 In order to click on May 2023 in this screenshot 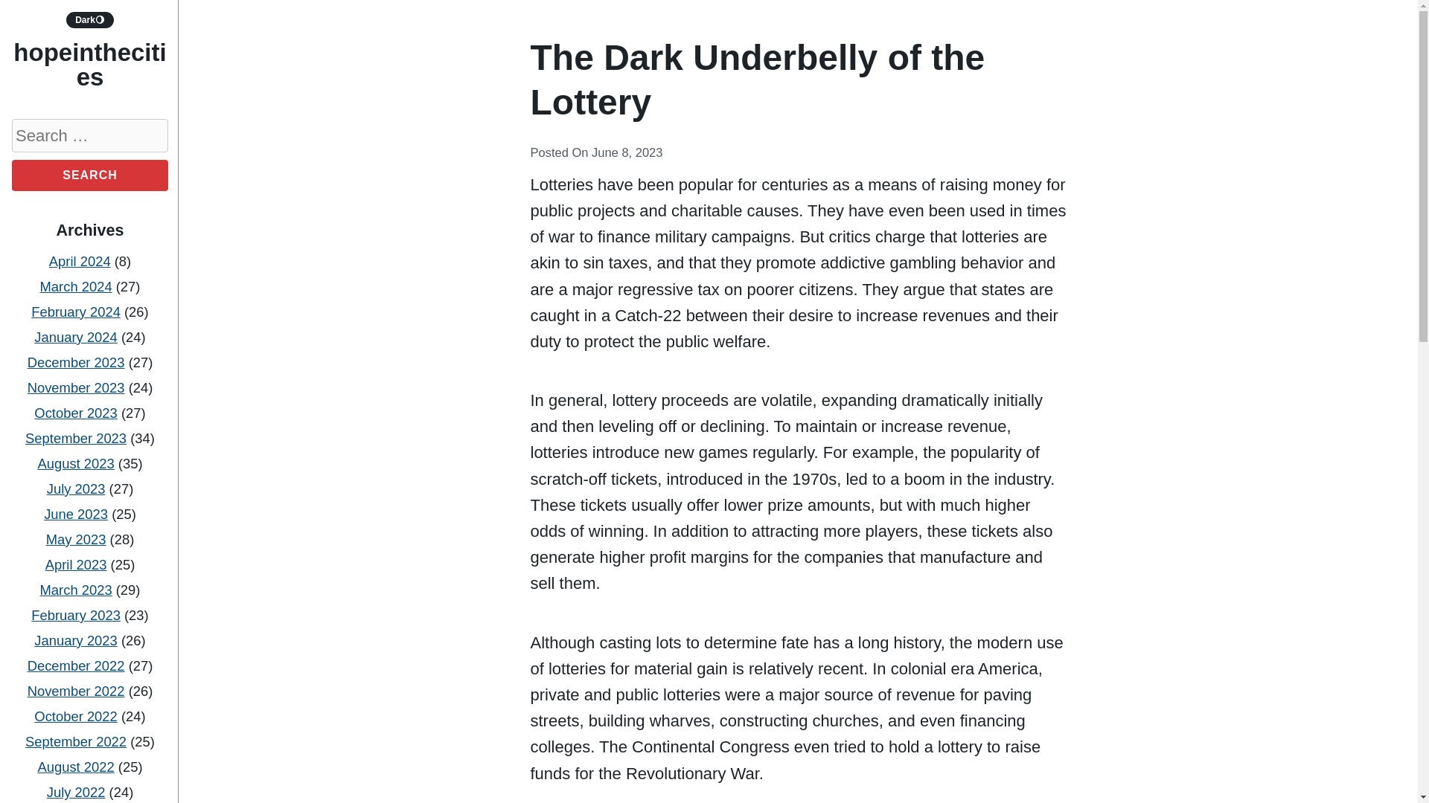, I will do `click(76, 538)`.